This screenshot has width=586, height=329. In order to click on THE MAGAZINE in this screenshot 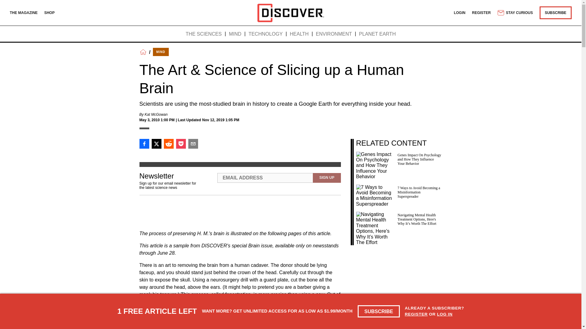, I will do `click(24, 12)`.